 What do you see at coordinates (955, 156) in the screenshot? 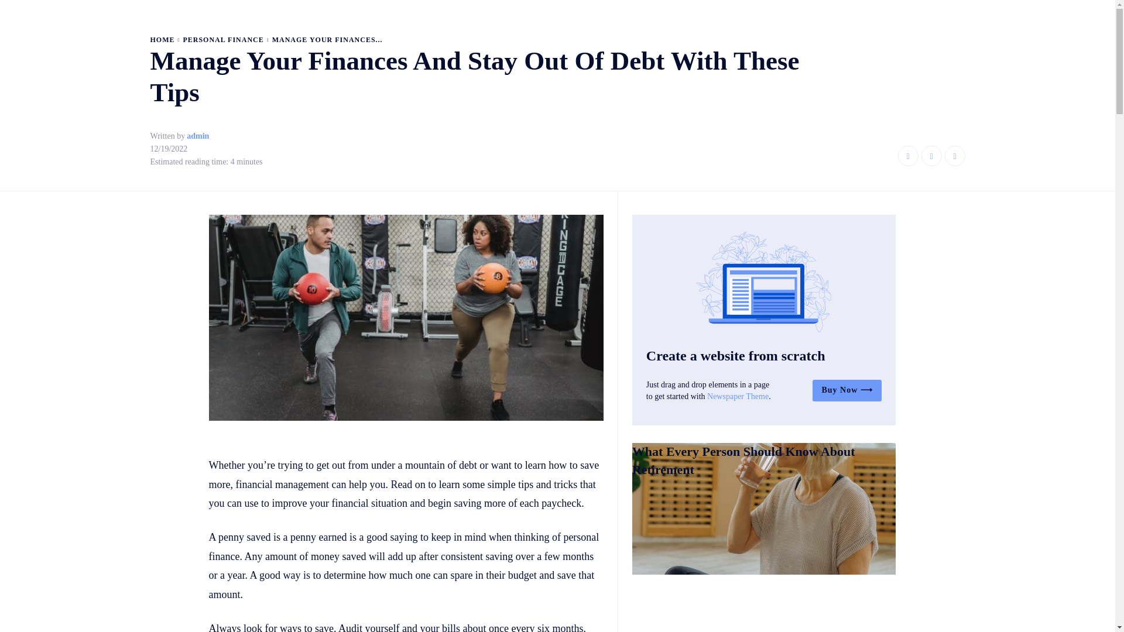
I see `Twitter` at bounding box center [955, 156].